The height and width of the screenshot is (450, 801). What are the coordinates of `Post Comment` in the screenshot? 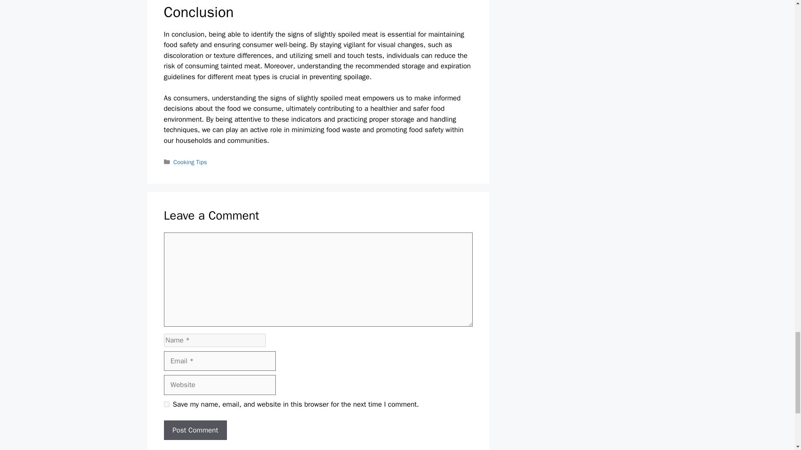 It's located at (195, 430).